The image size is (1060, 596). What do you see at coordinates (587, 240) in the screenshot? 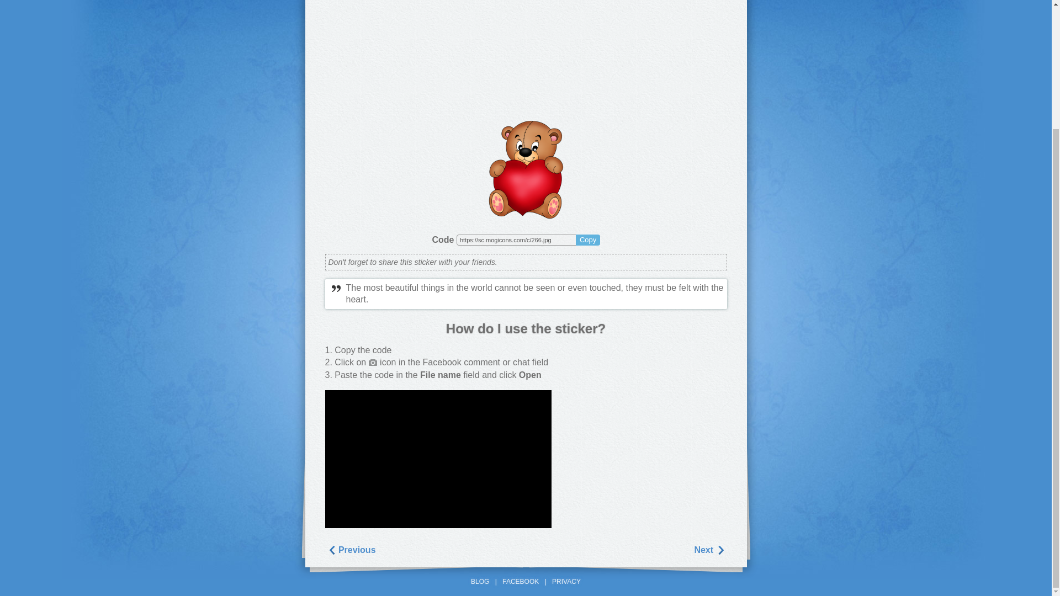
I see `Copy` at bounding box center [587, 240].